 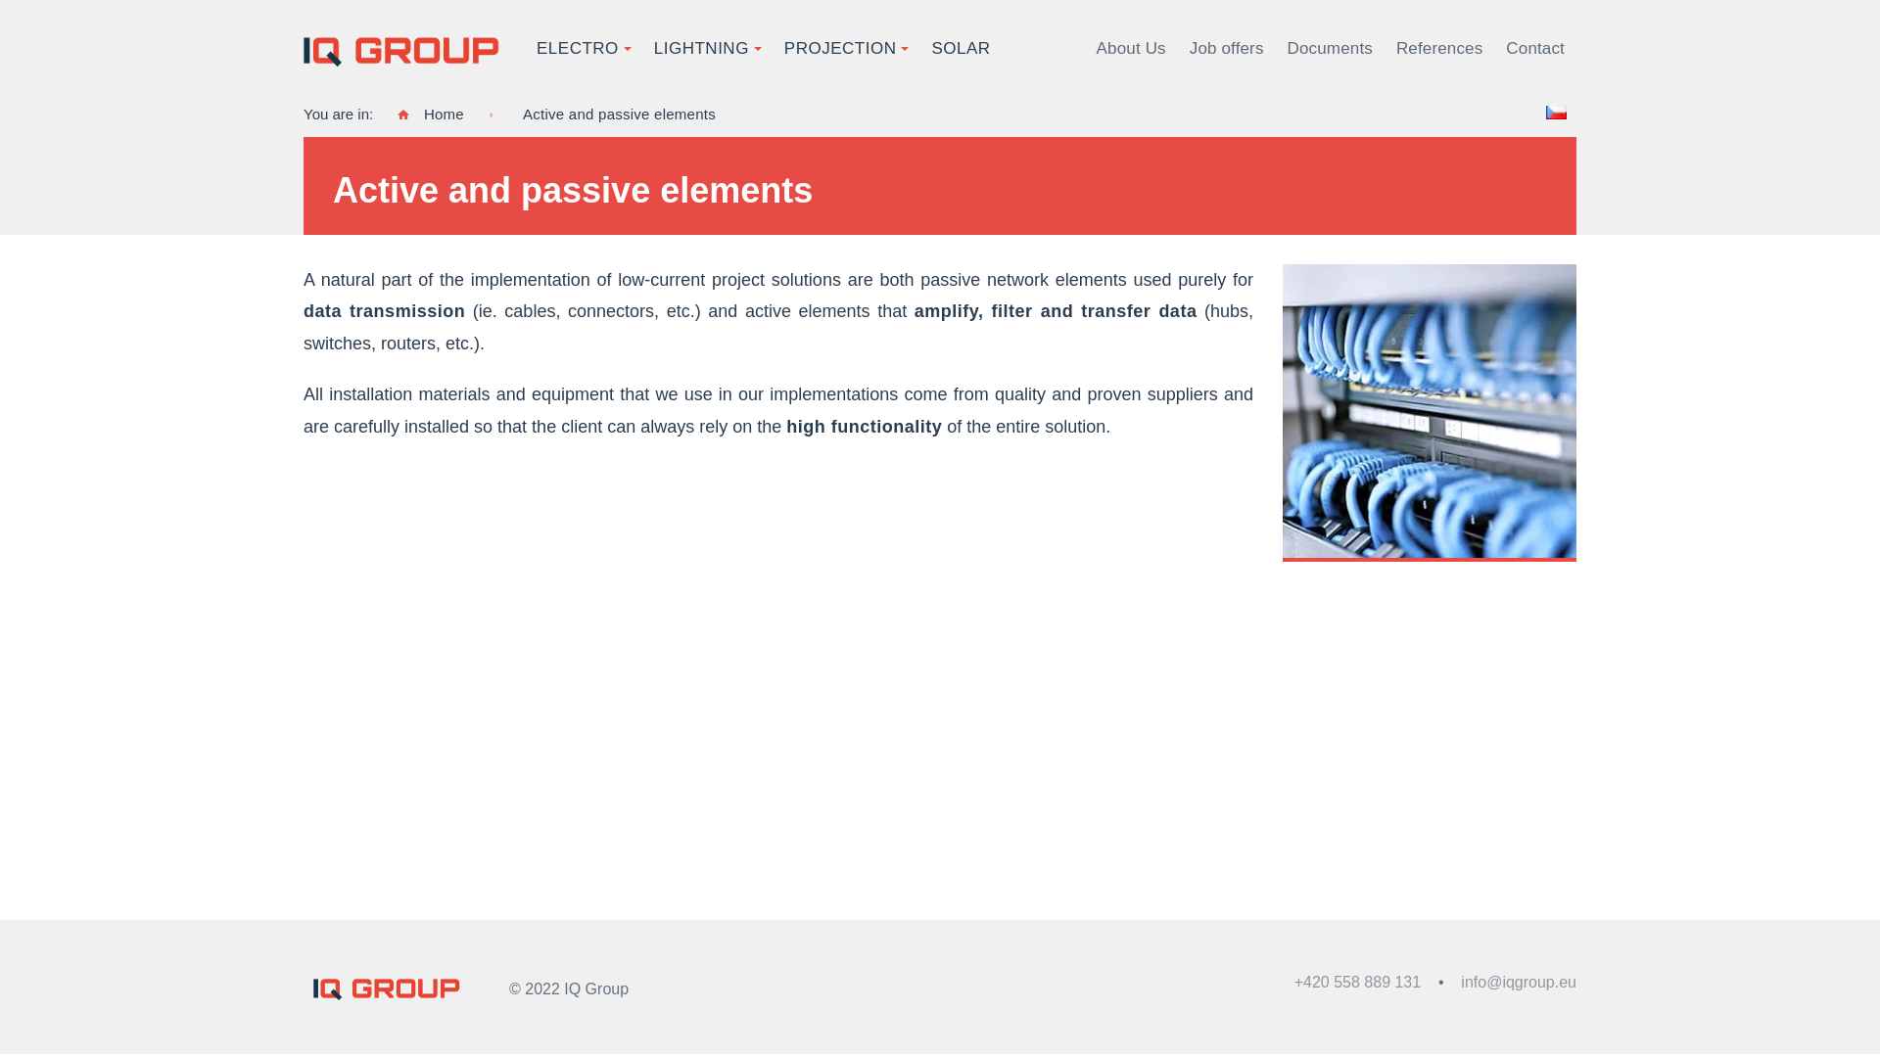 What do you see at coordinates (431, 114) in the screenshot?
I see `Home` at bounding box center [431, 114].